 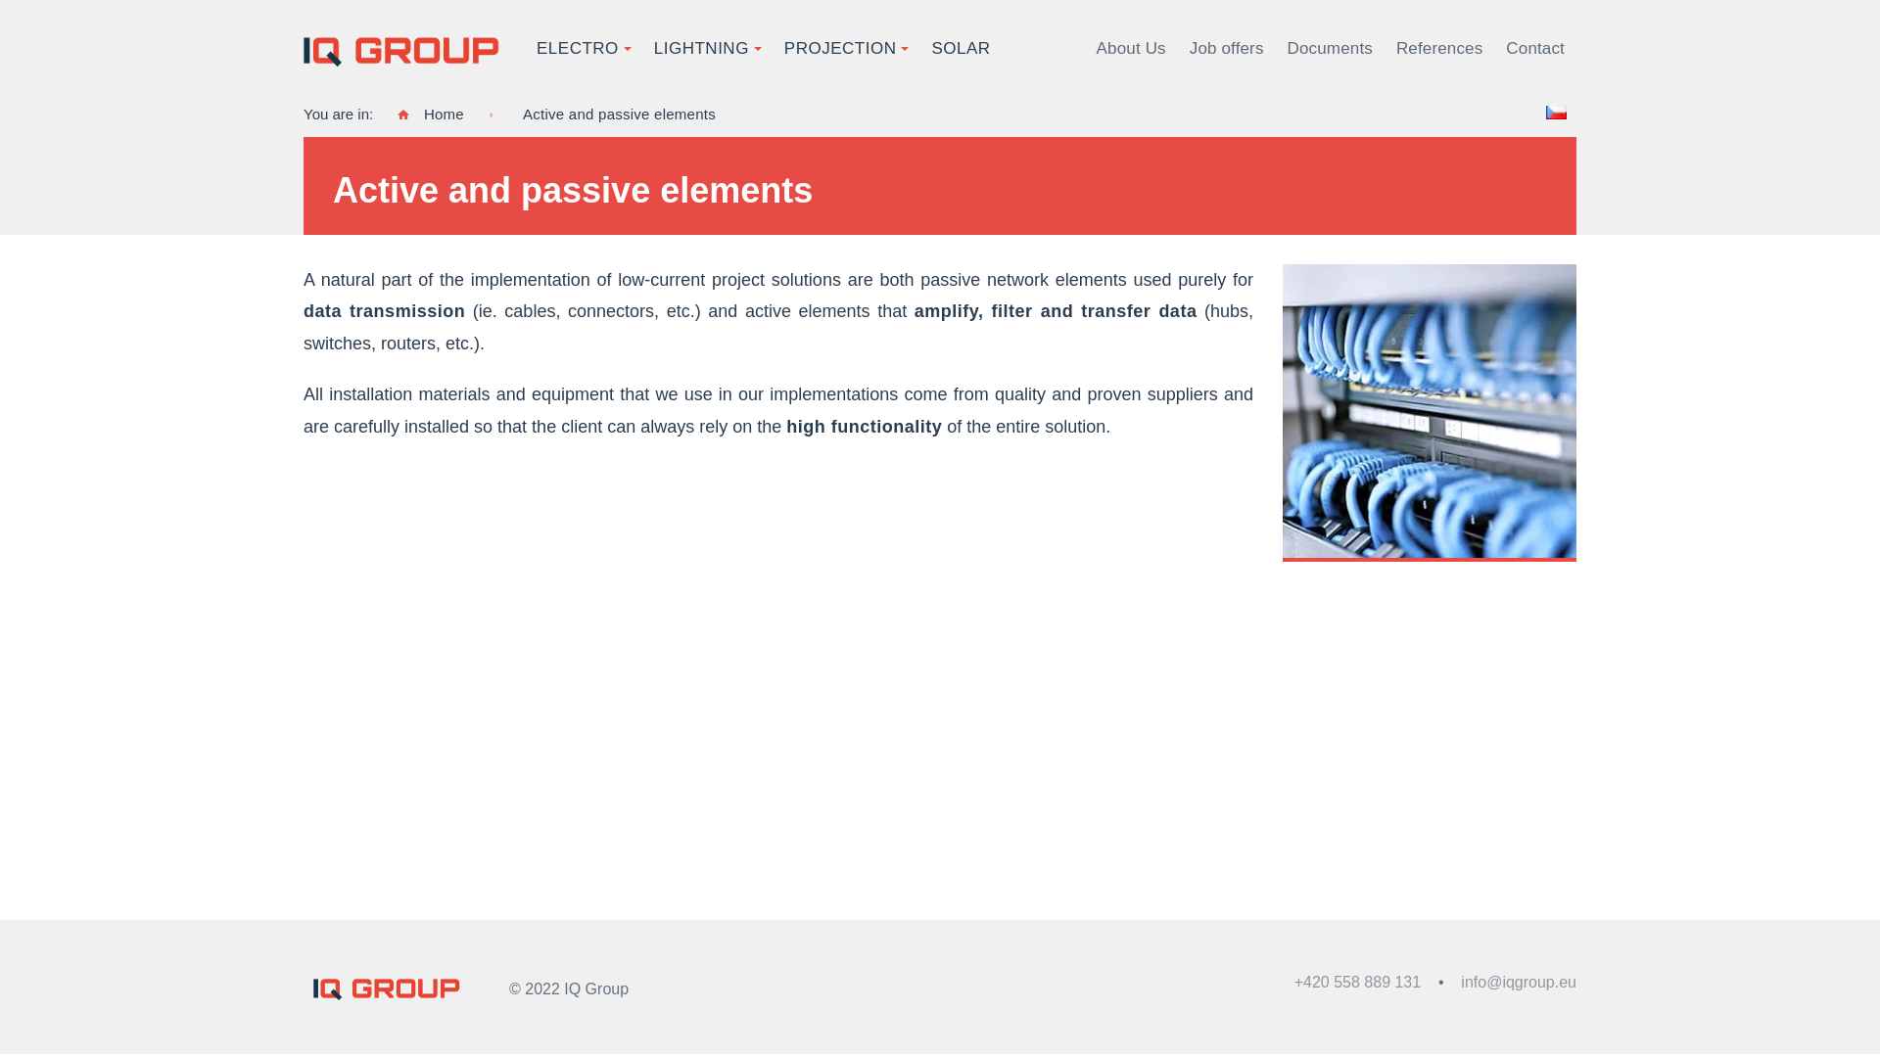 What do you see at coordinates (431, 114) in the screenshot?
I see `Home` at bounding box center [431, 114].